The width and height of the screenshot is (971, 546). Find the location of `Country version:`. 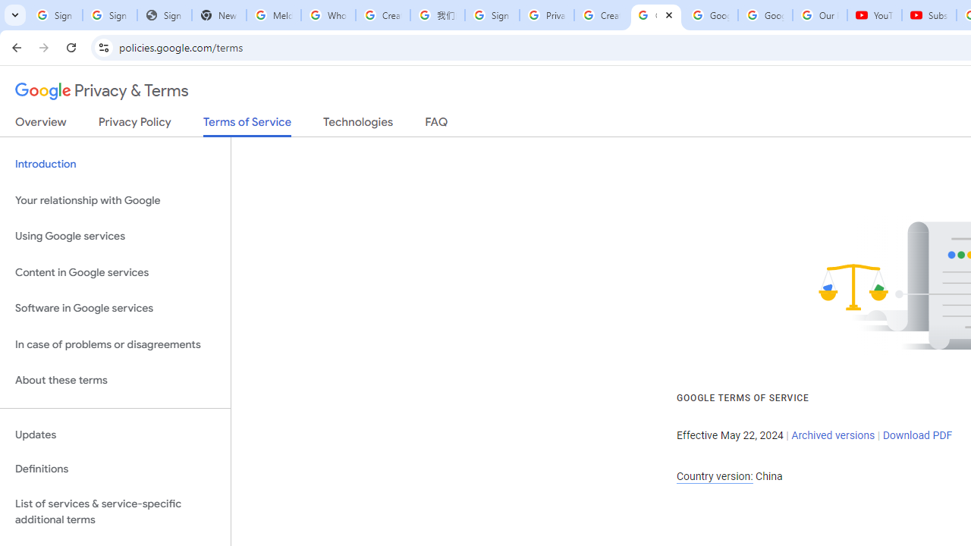

Country version: is located at coordinates (715, 476).